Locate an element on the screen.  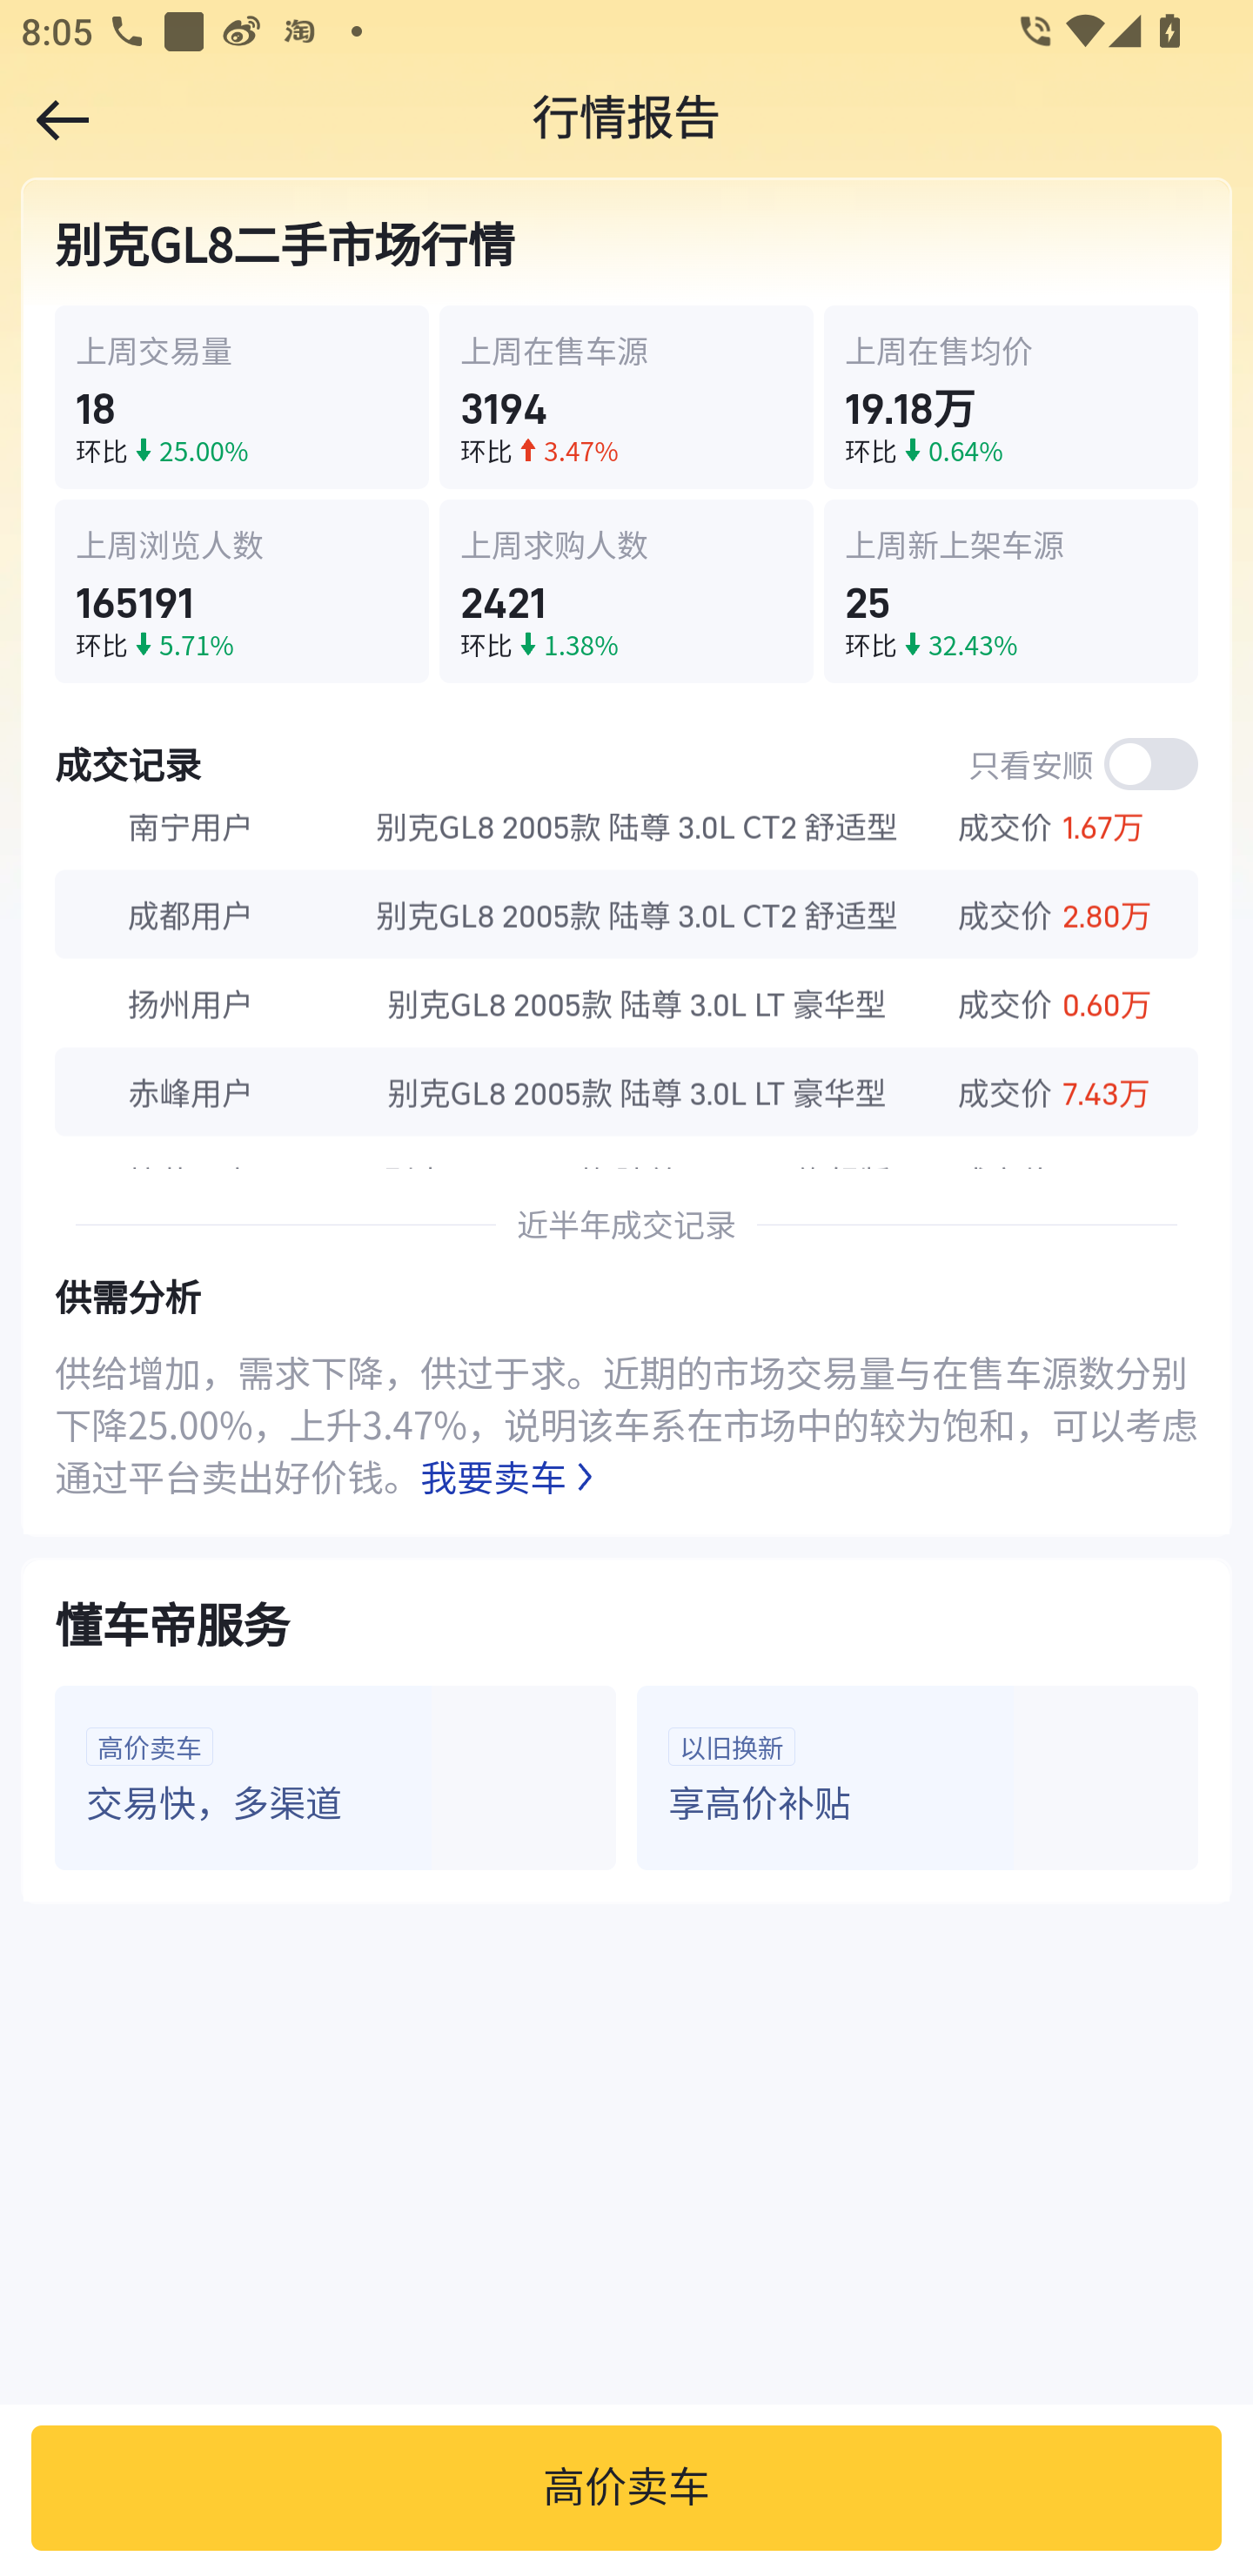
上周求购人数 上周求购人数 上周求购人数 2421 环比 1.38 % is located at coordinates (626, 592).